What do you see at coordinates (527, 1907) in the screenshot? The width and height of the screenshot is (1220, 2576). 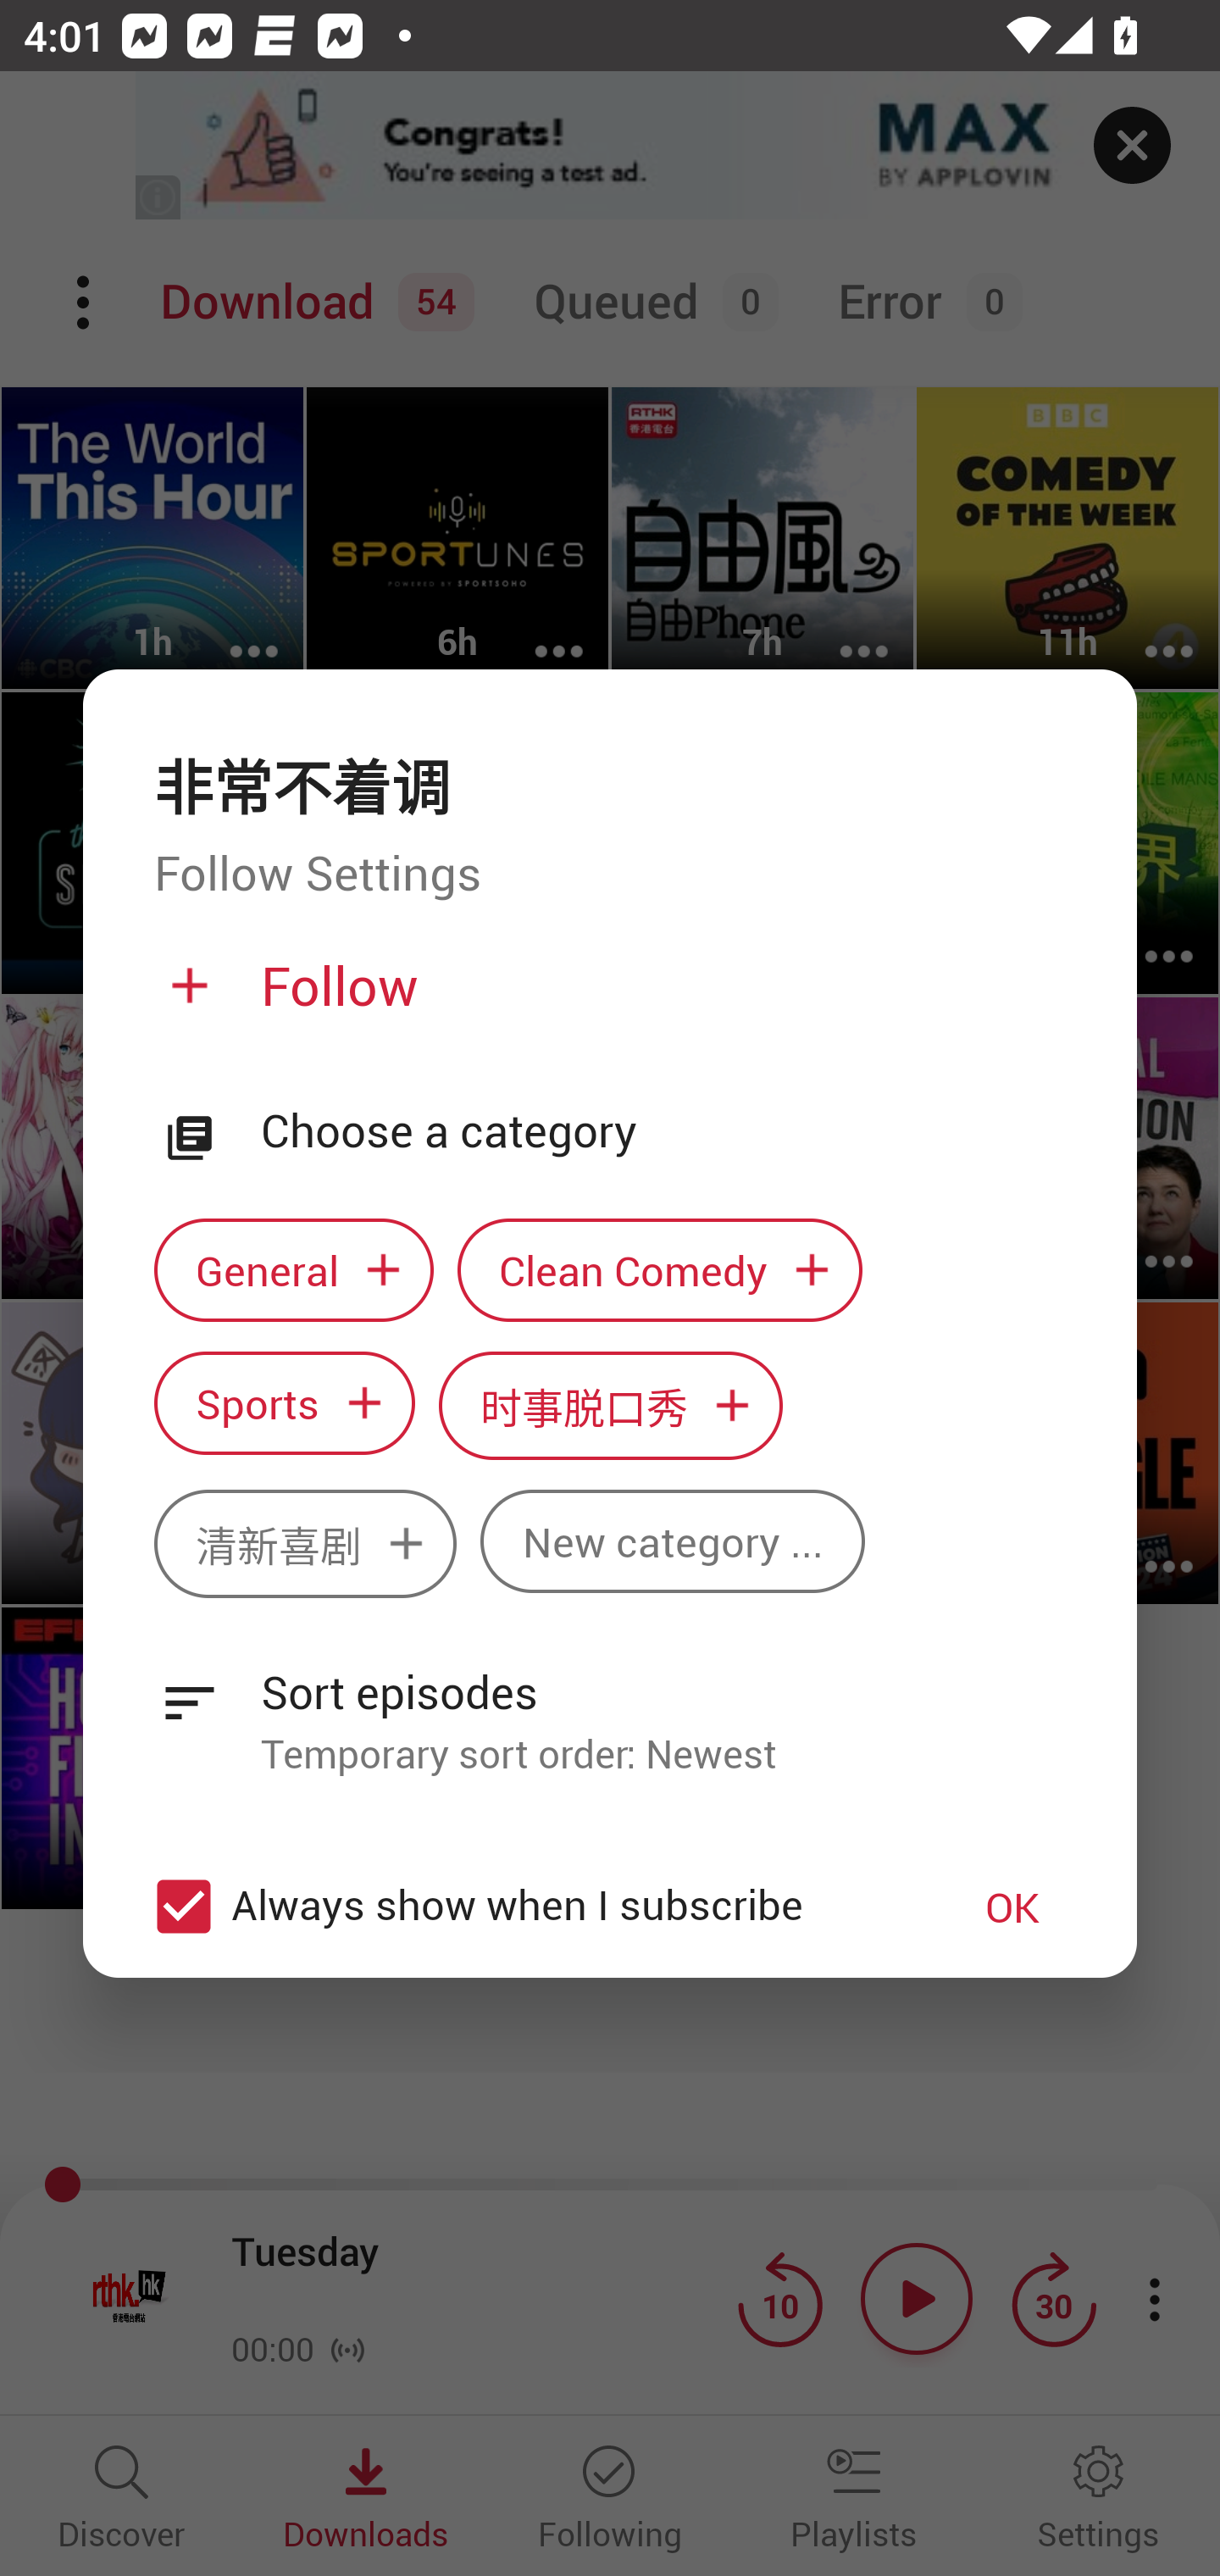 I see `Always show when I subscribe` at bounding box center [527, 1907].